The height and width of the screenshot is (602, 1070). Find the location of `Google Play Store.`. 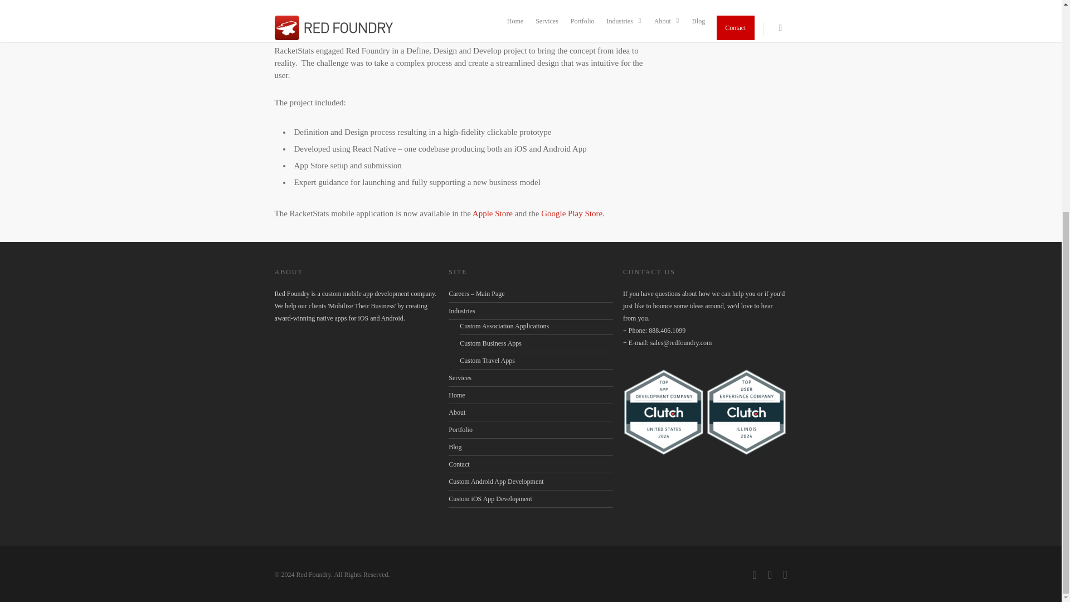

Google Play Store. is located at coordinates (573, 213).